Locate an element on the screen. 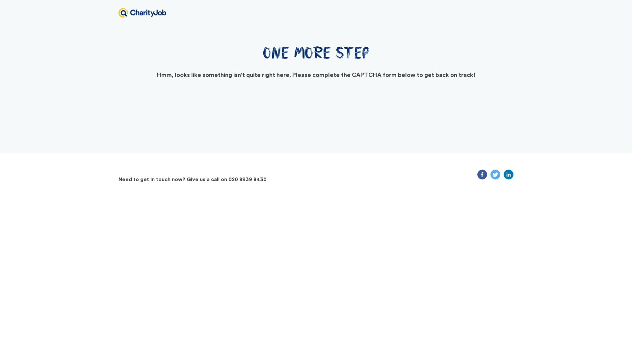 The image size is (632, 355). Twitter is located at coordinates (495, 175).